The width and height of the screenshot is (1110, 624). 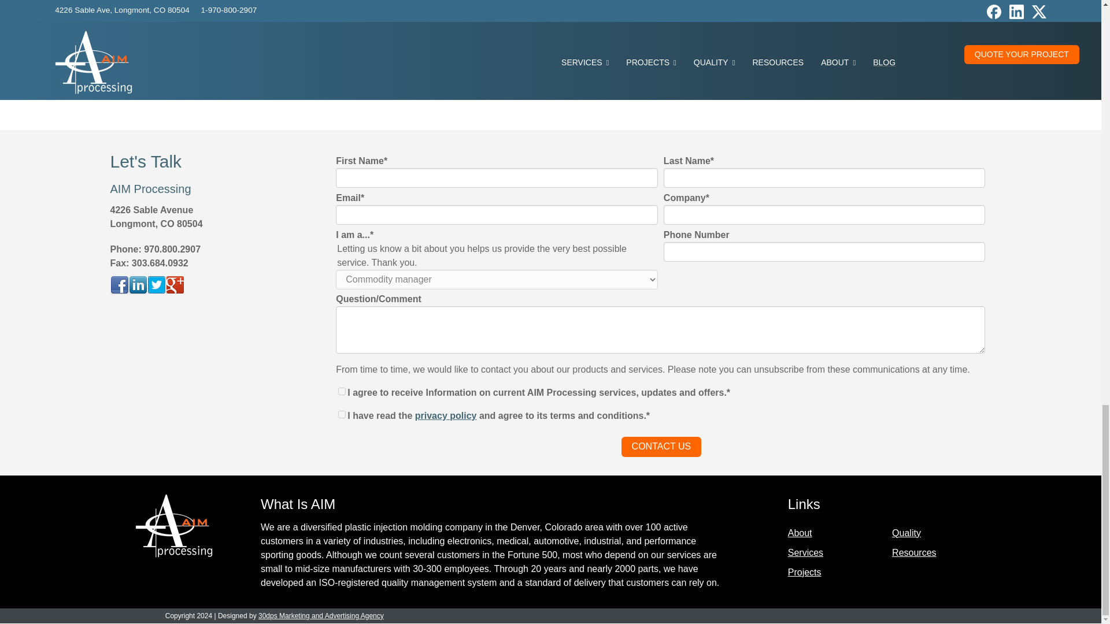 I want to click on Jon Gelston, so click(x=386, y=23).